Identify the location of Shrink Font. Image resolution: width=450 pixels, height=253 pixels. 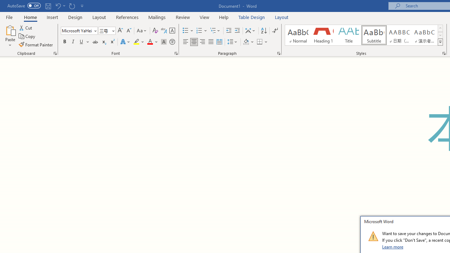
(129, 31).